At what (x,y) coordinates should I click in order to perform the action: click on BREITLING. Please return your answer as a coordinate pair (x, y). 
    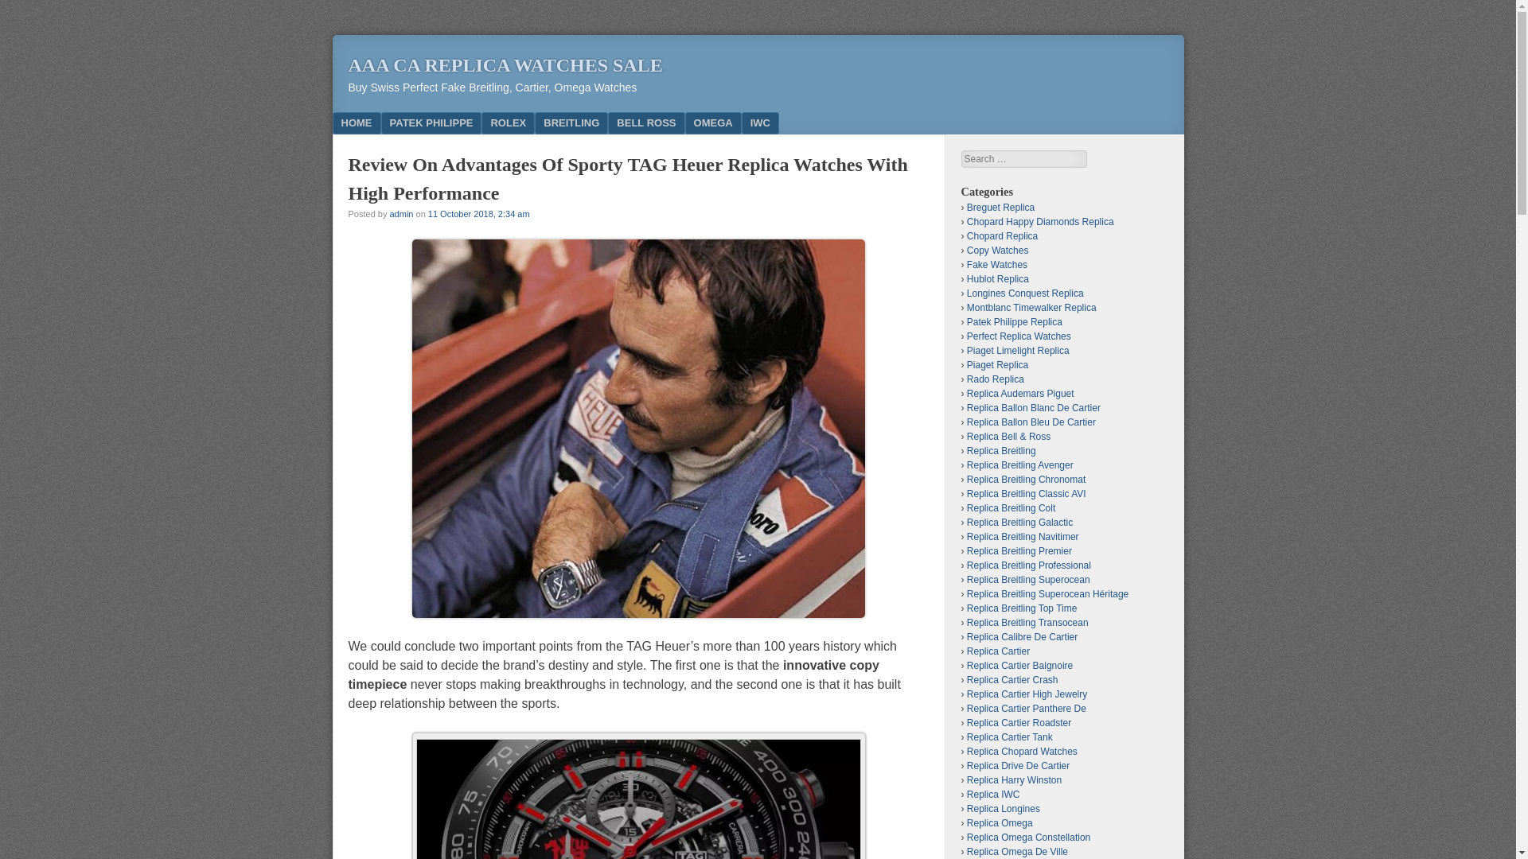
    Looking at the image, I should click on (571, 122).